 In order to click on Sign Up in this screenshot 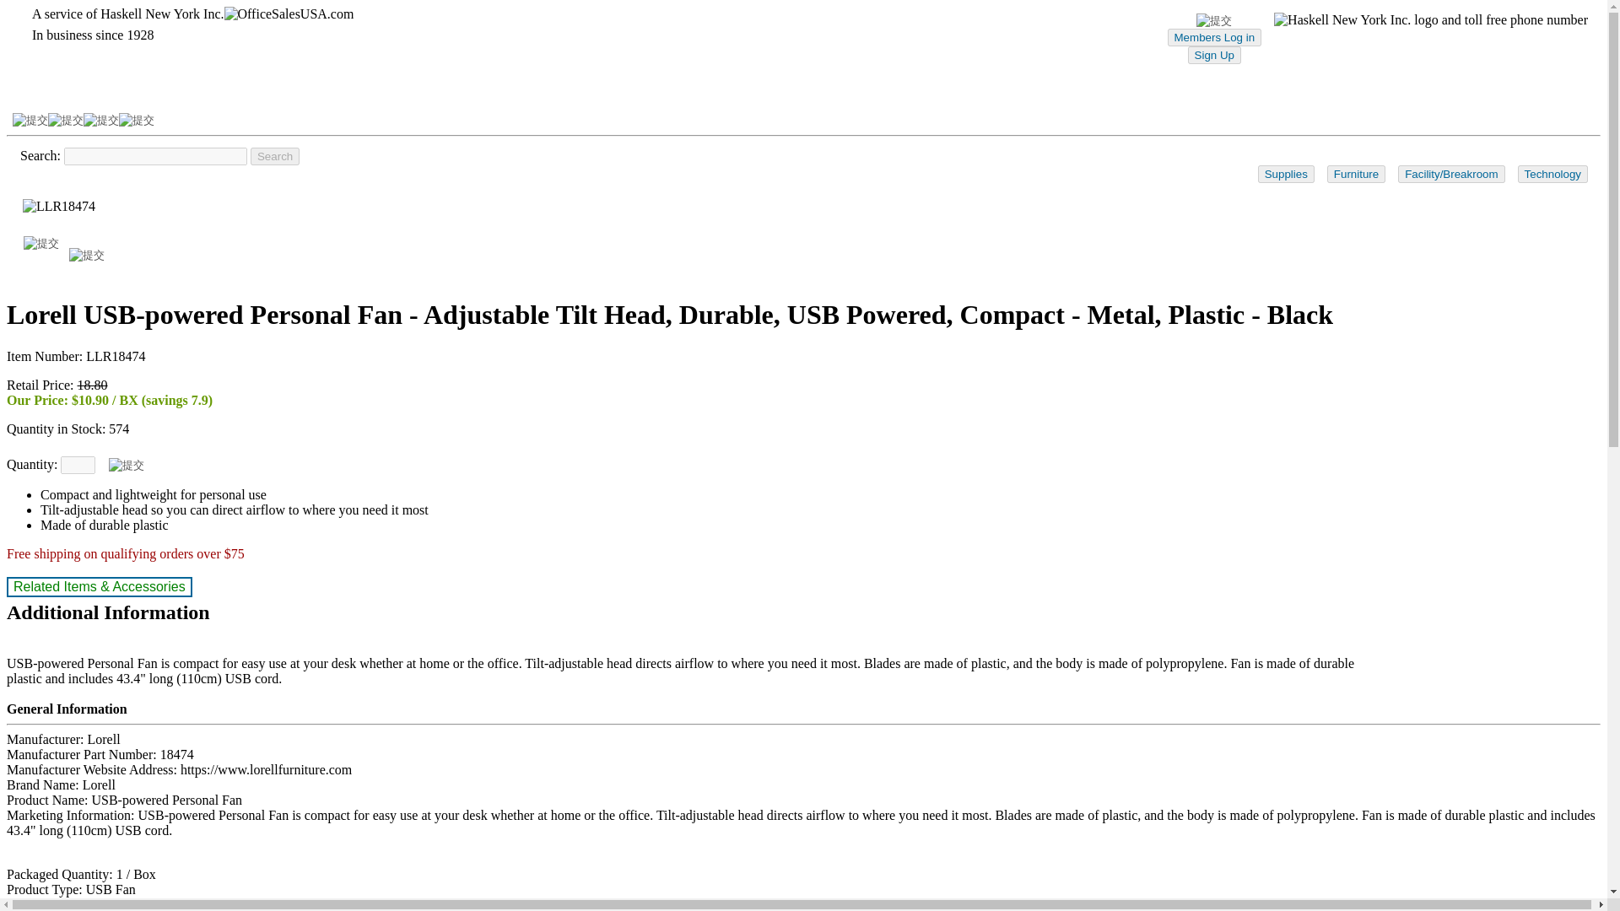, I will do `click(1213, 55)`.